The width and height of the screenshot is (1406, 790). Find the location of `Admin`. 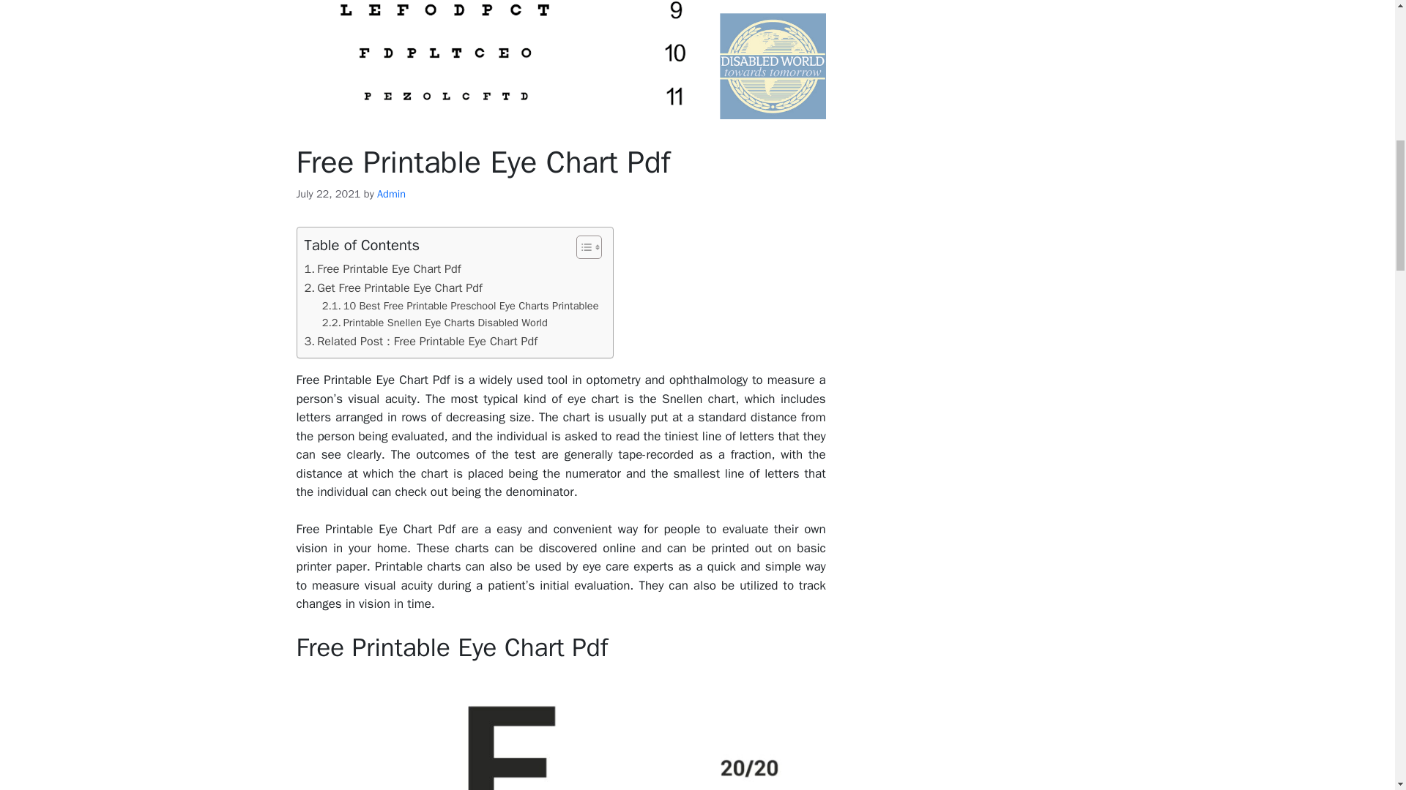

Admin is located at coordinates (391, 193).